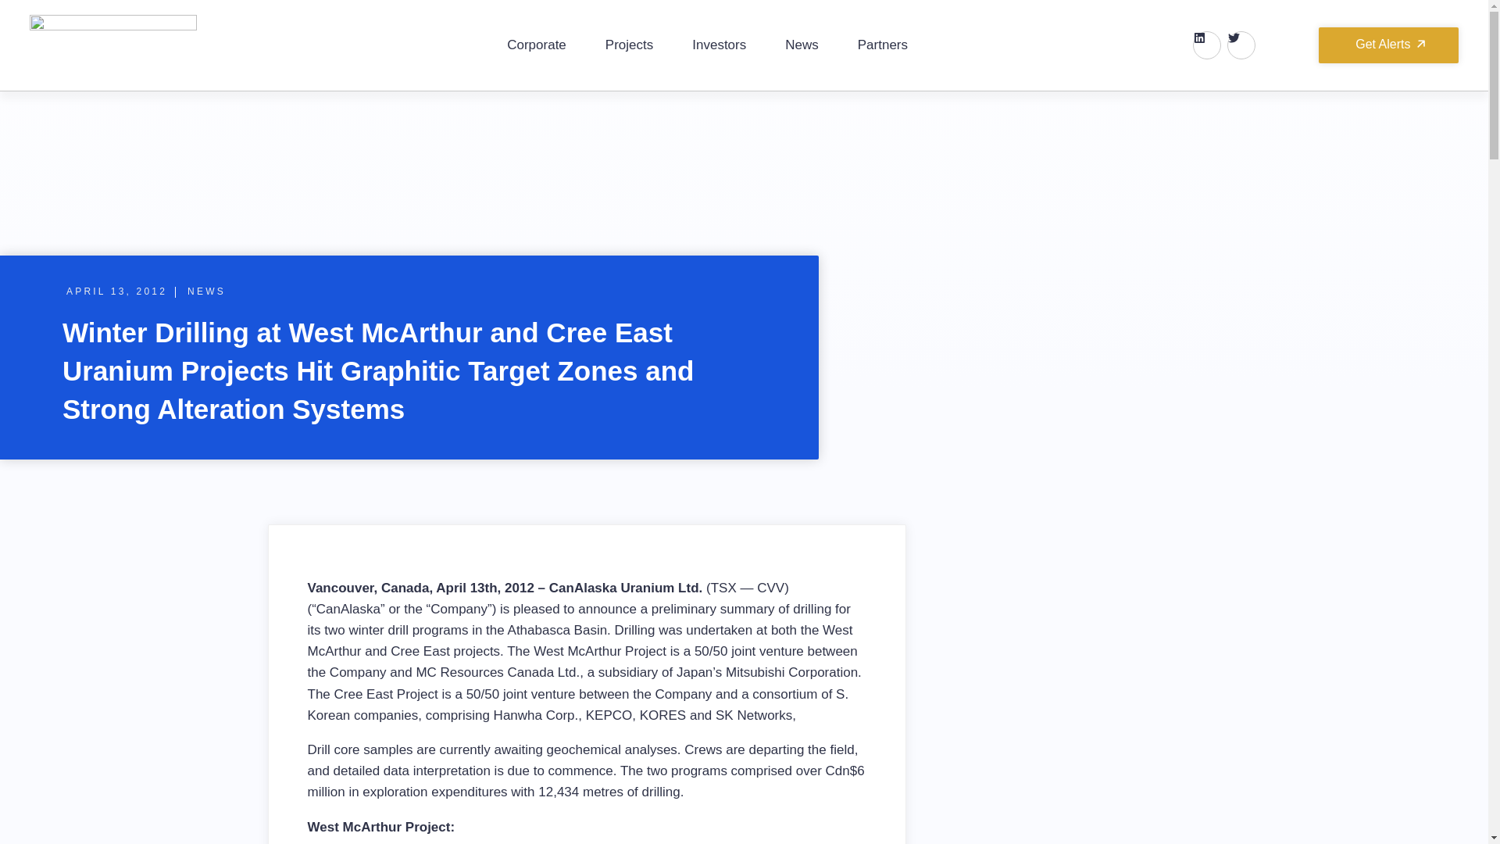 This screenshot has height=844, width=1500. What do you see at coordinates (719, 45) in the screenshot?
I see `Investors` at bounding box center [719, 45].